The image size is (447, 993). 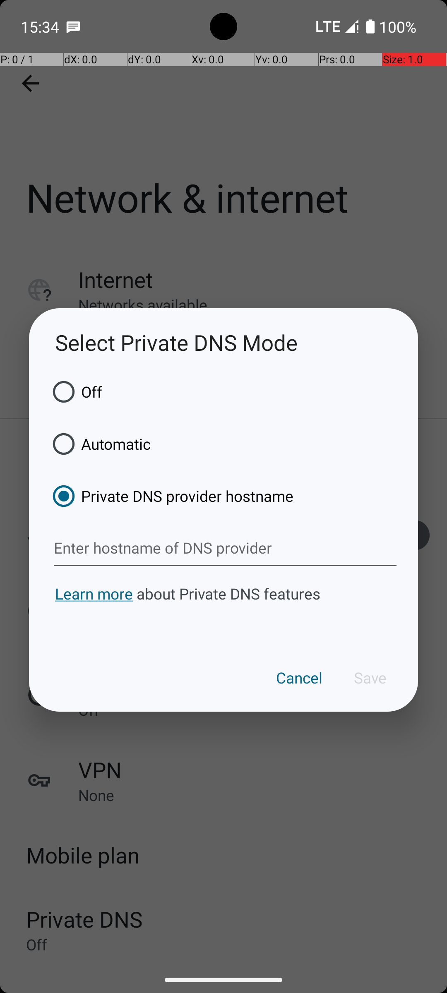 What do you see at coordinates (225, 548) in the screenshot?
I see `Enter hostname of DNS provider` at bounding box center [225, 548].